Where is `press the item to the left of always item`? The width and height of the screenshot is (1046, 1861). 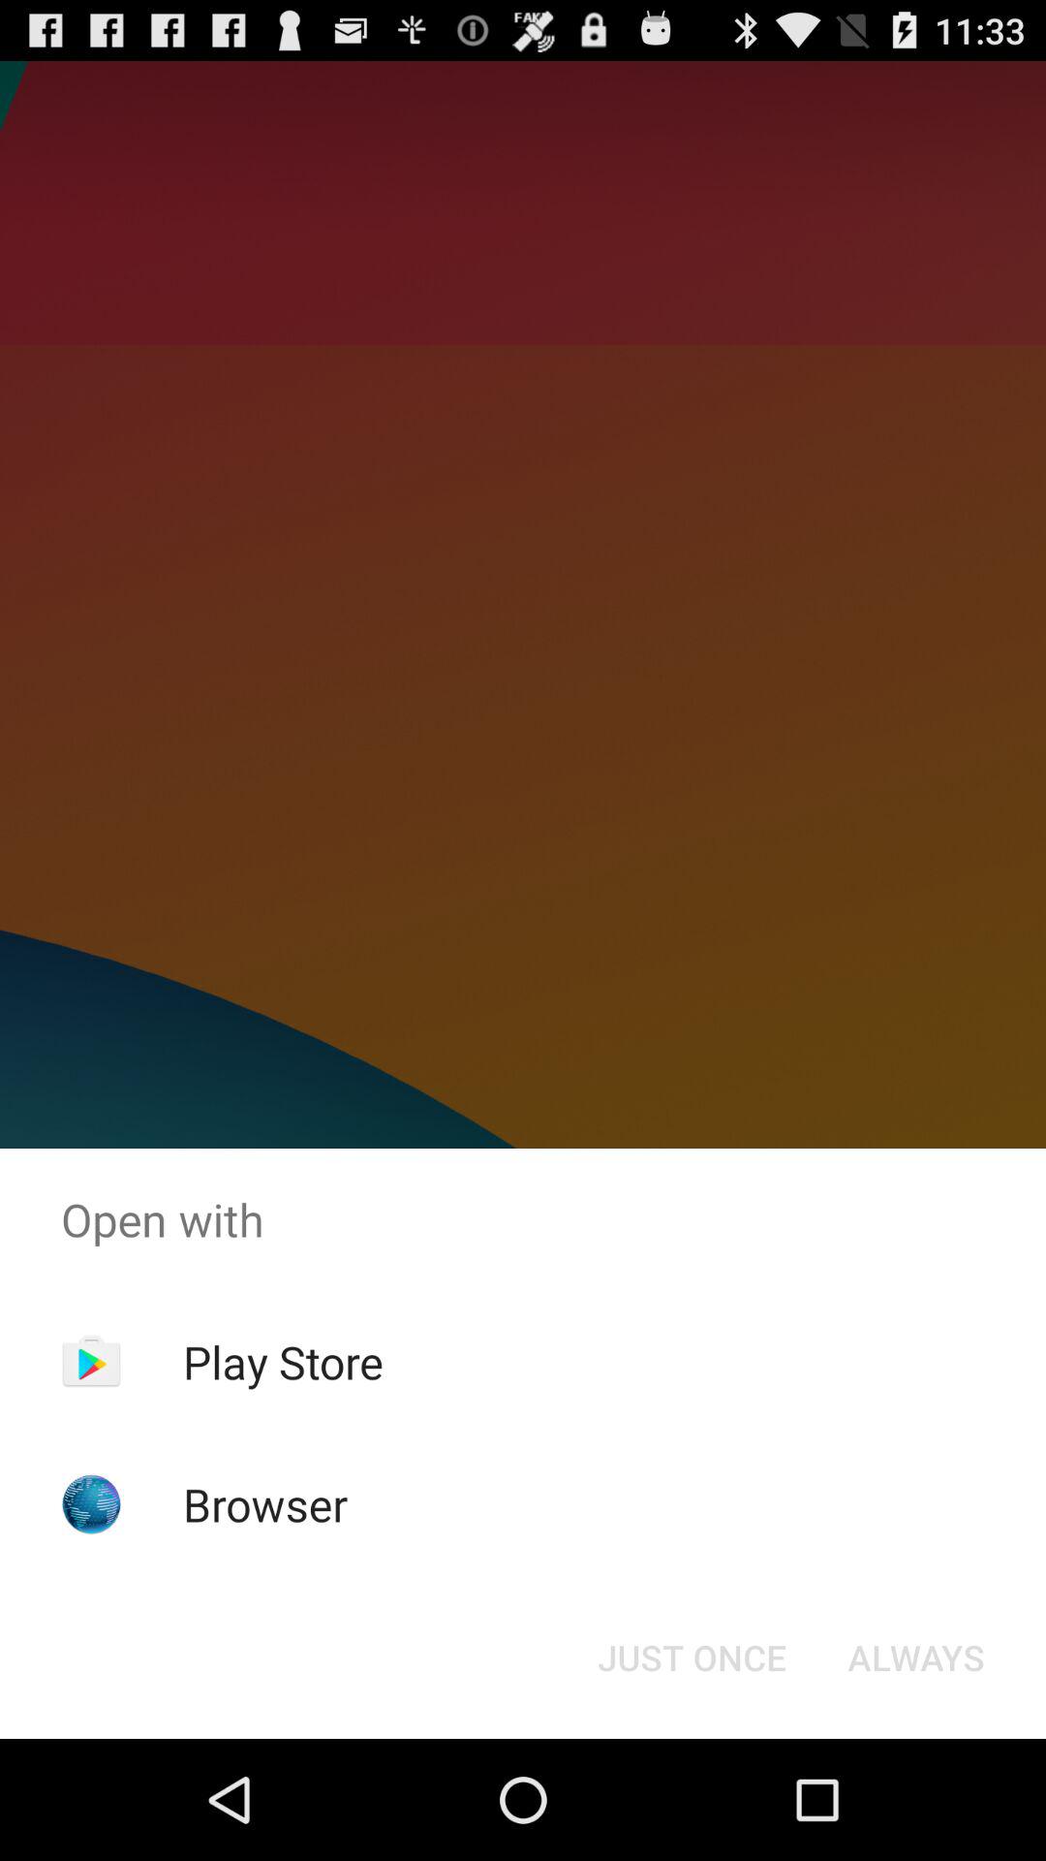 press the item to the left of always item is located at coordinates (692, 1657).